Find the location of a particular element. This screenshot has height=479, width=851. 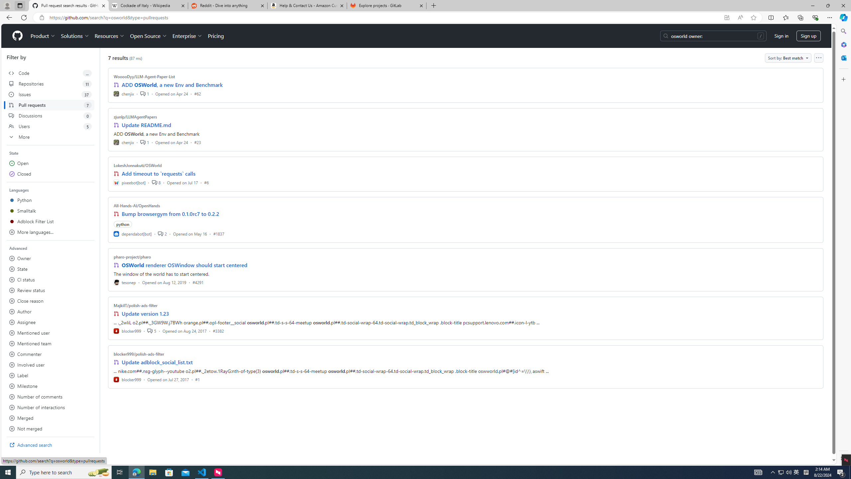

#6 is located at coordinates (206, 182).